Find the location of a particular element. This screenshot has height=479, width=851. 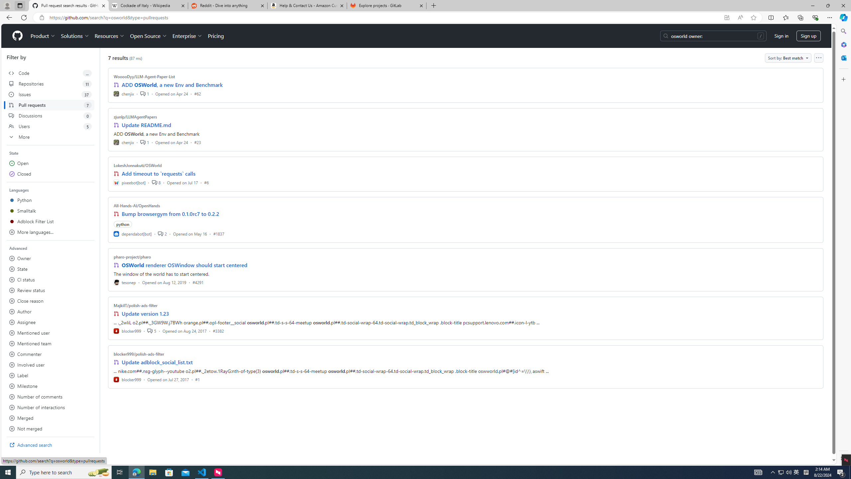

#6 is located at coordinates (206, 182).